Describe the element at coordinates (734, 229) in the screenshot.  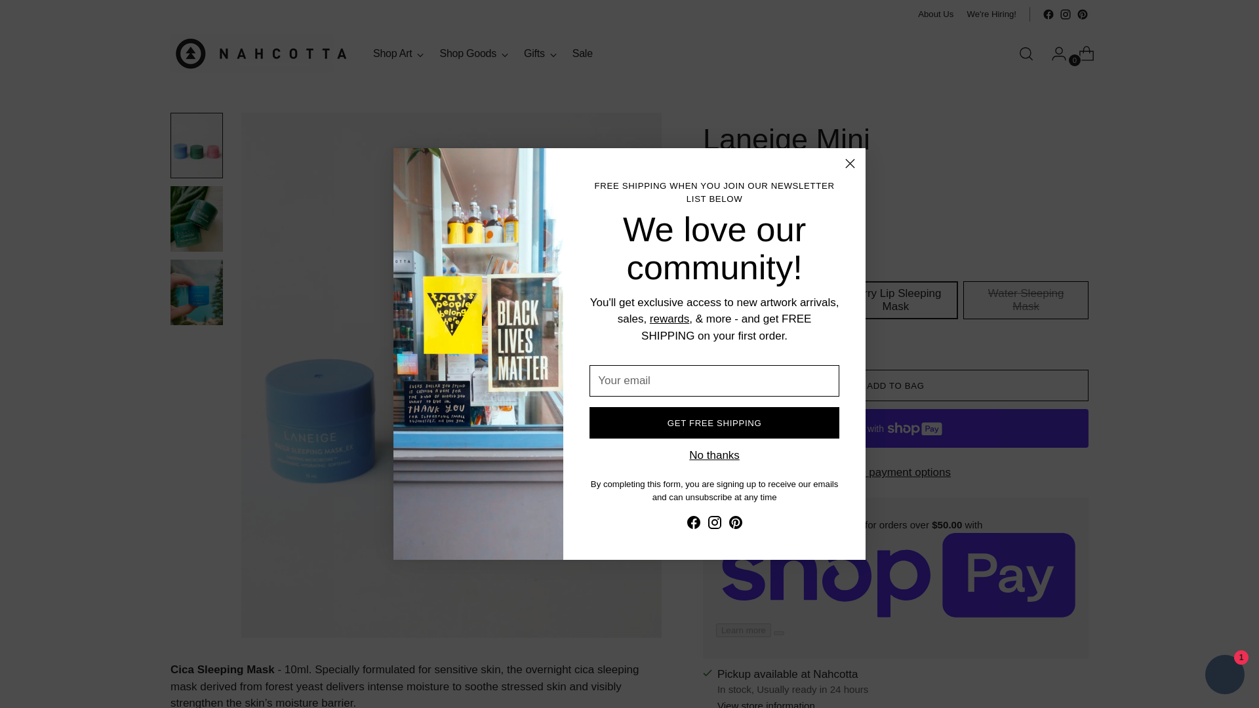
I see `1` at that location.